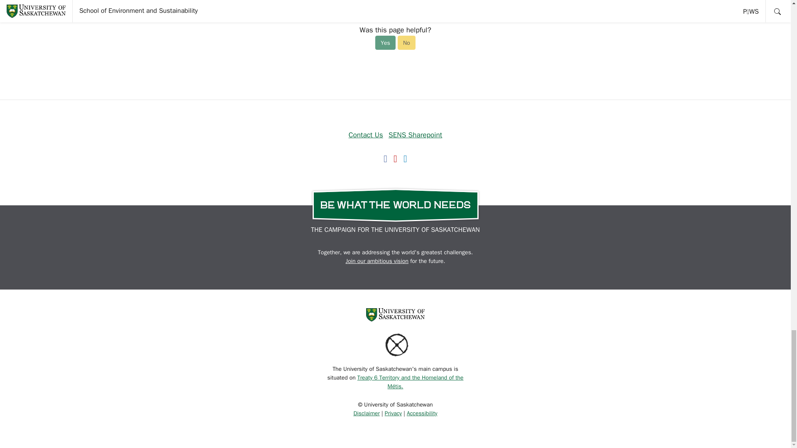 The height and width of the screenshot is (448, 797). I want to click on Follow on Facebook, so click(385, 158).